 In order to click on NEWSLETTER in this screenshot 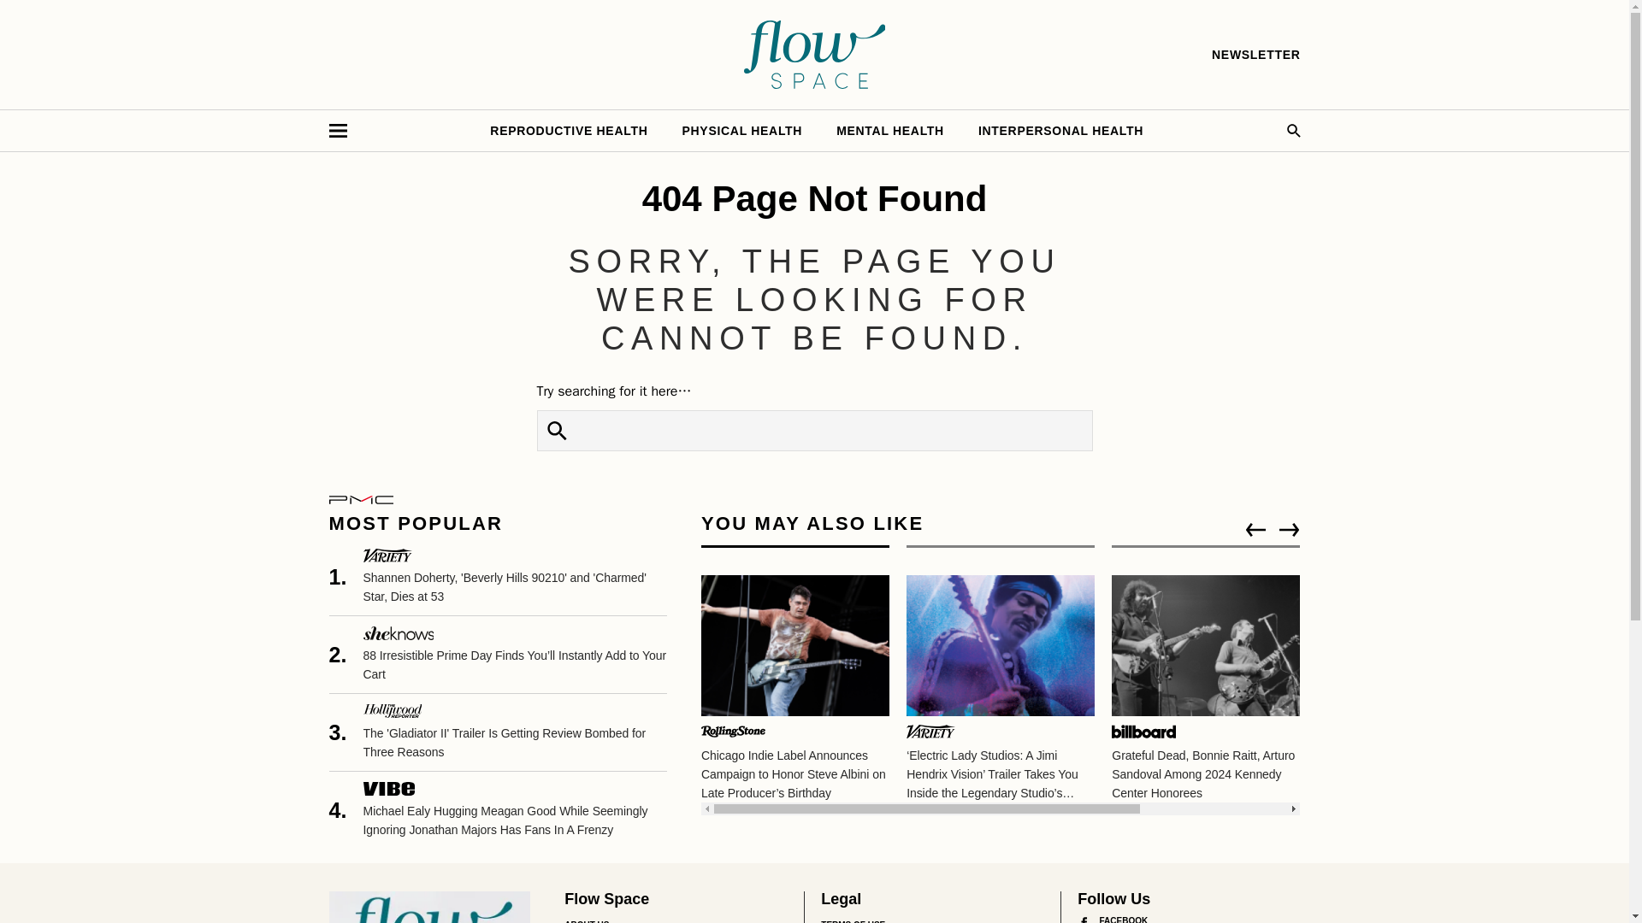, I will do `click(1255, 55)`.